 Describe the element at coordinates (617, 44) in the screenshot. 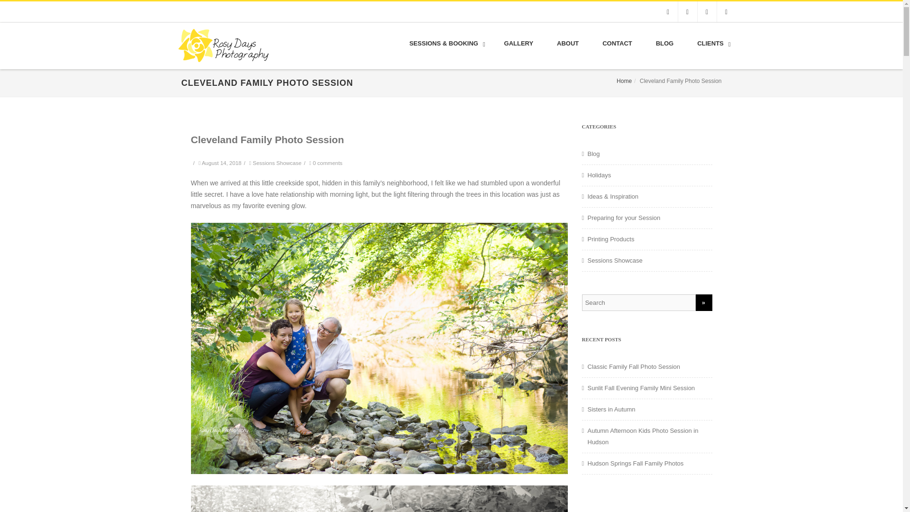

I see `CONTACT` at that location.